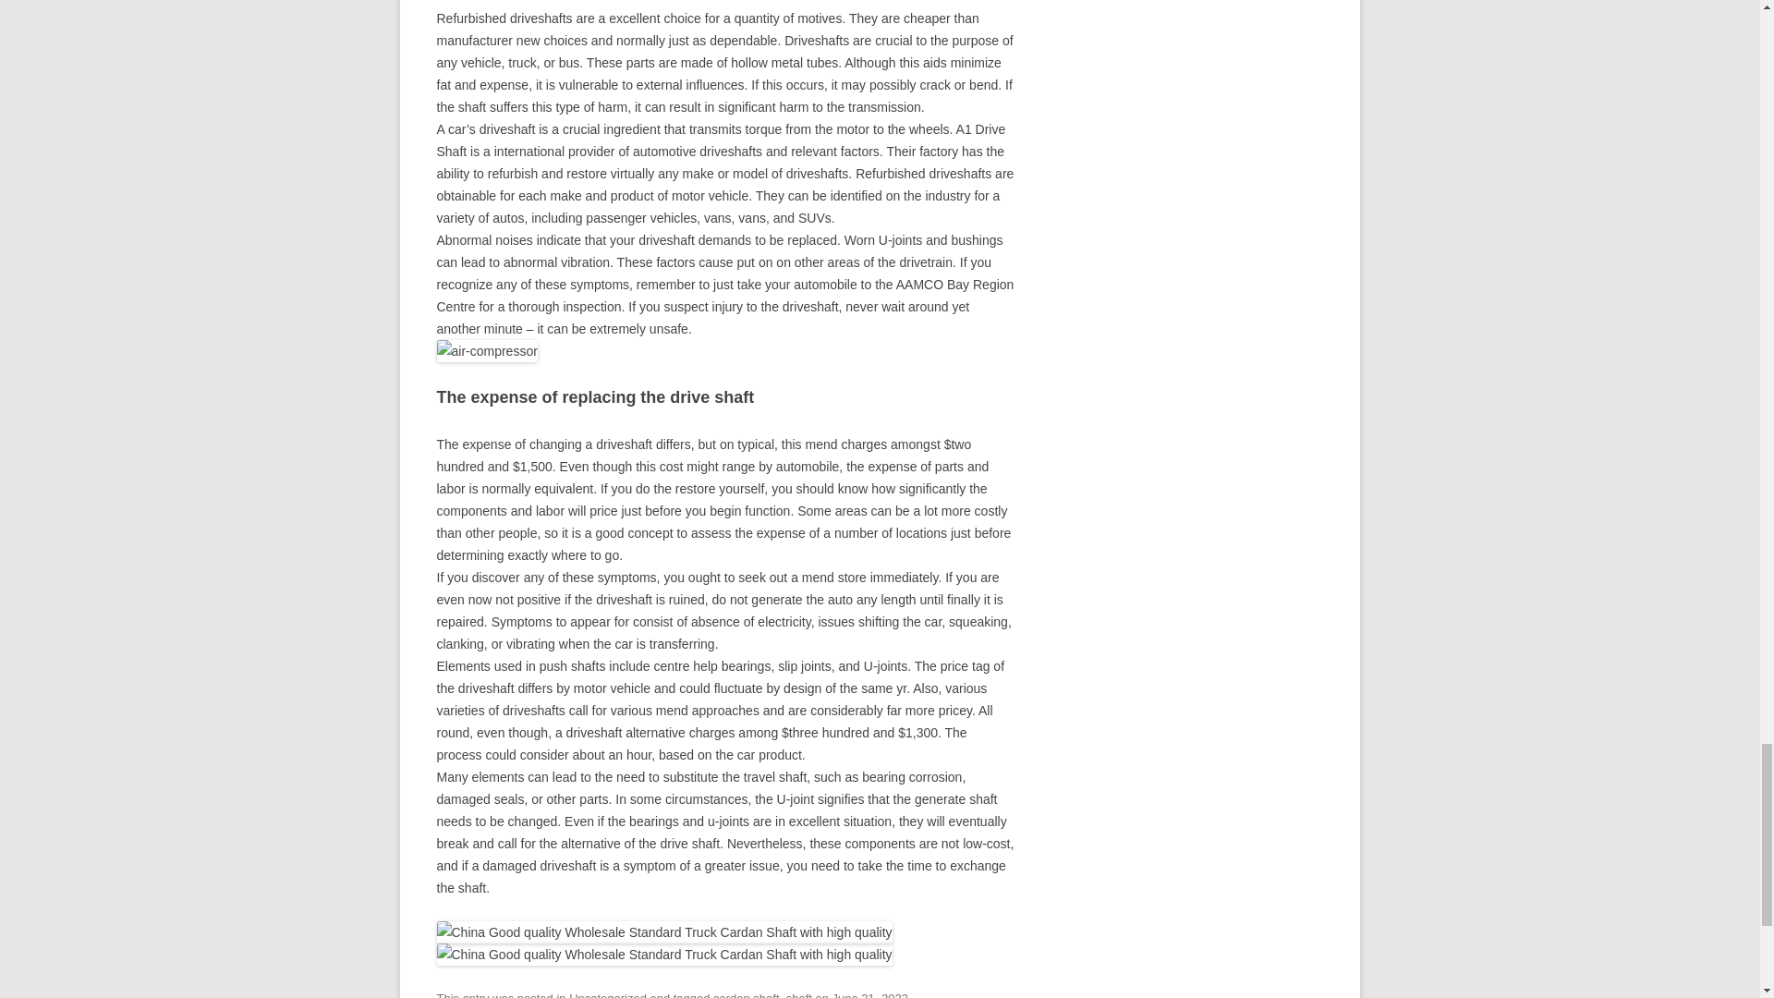  What do you see at coordinates (798, 994) in the screenshot?
I see `shaft` at bounding box center [798, 994].